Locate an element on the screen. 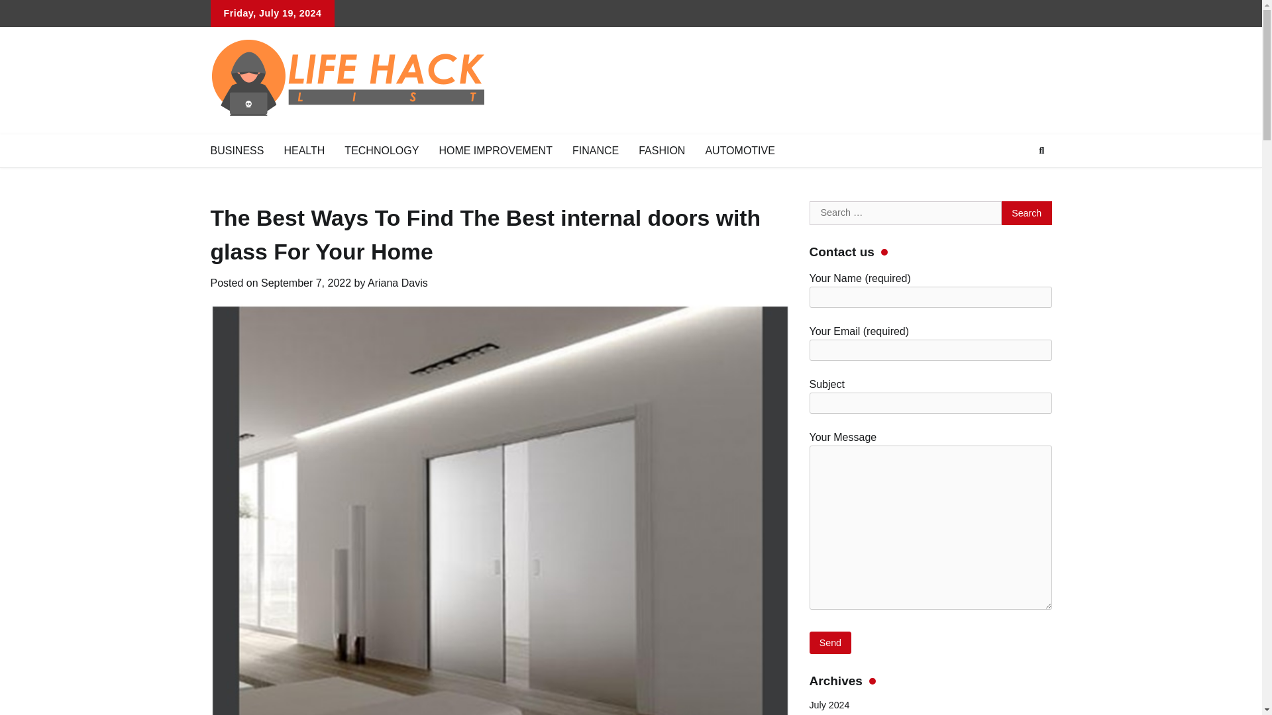 This screenshot has width=1272, height=715. BUSINESS is located at coordinates (236, 150).